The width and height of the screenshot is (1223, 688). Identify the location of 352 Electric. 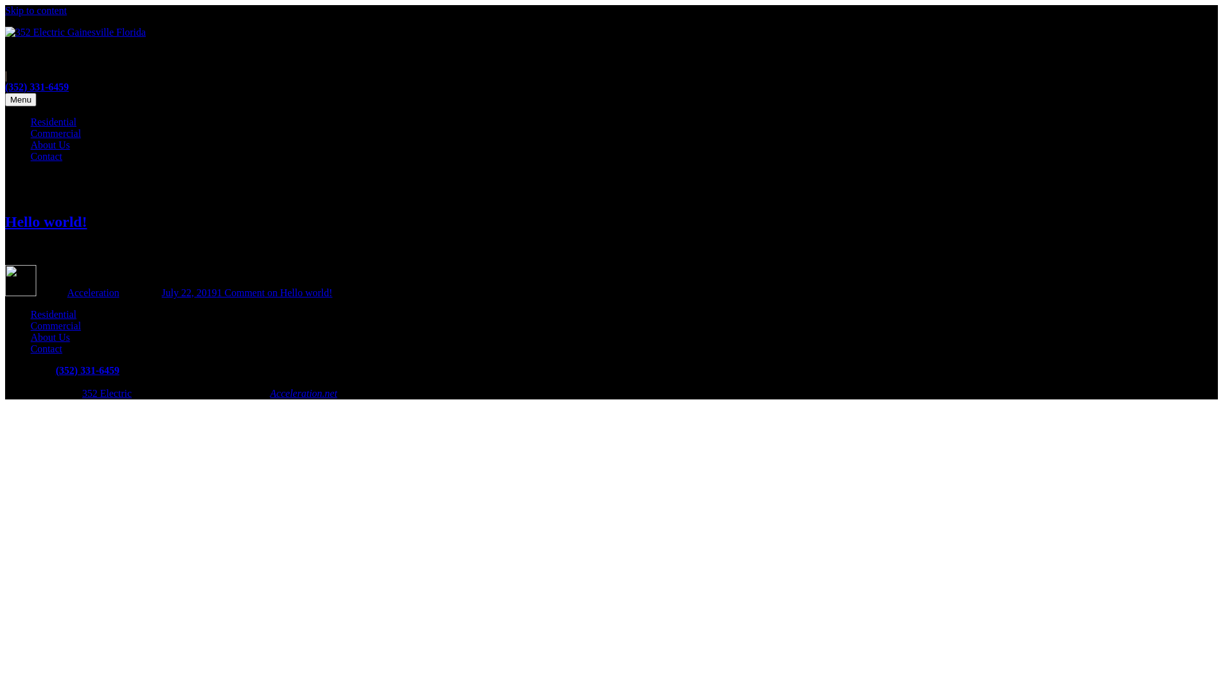
(107, 394).